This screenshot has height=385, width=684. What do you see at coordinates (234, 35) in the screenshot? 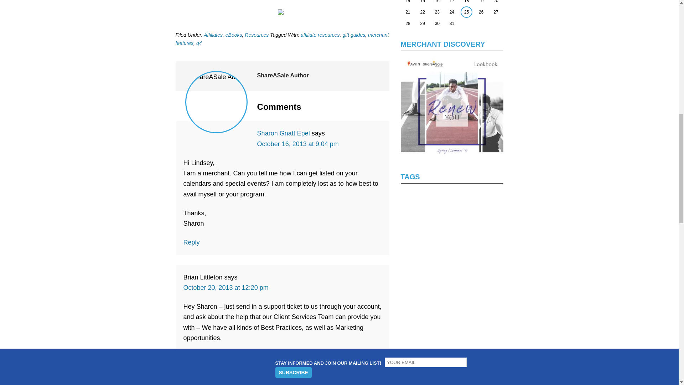
I see `eBooks` at bounding box center [234, 35].